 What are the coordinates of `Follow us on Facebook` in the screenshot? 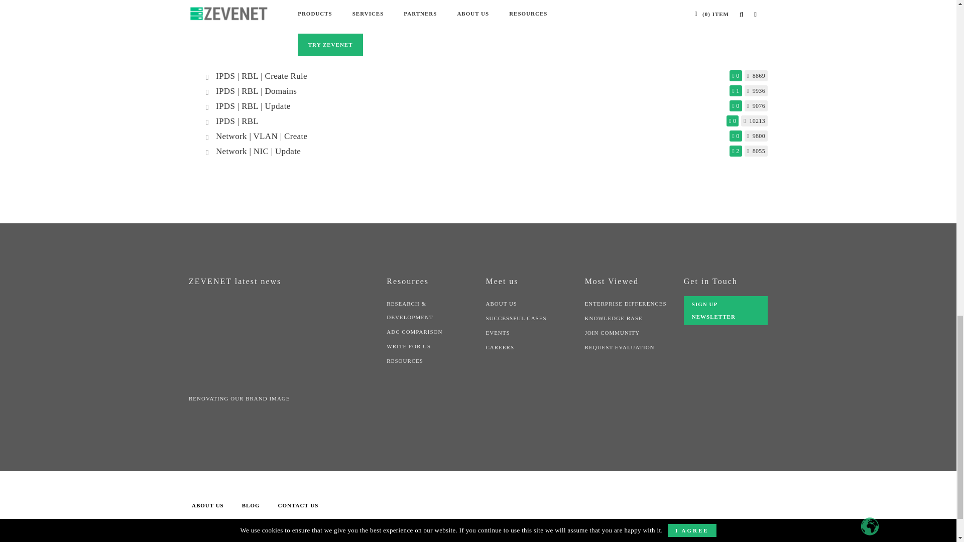 It's located at (635, 502).